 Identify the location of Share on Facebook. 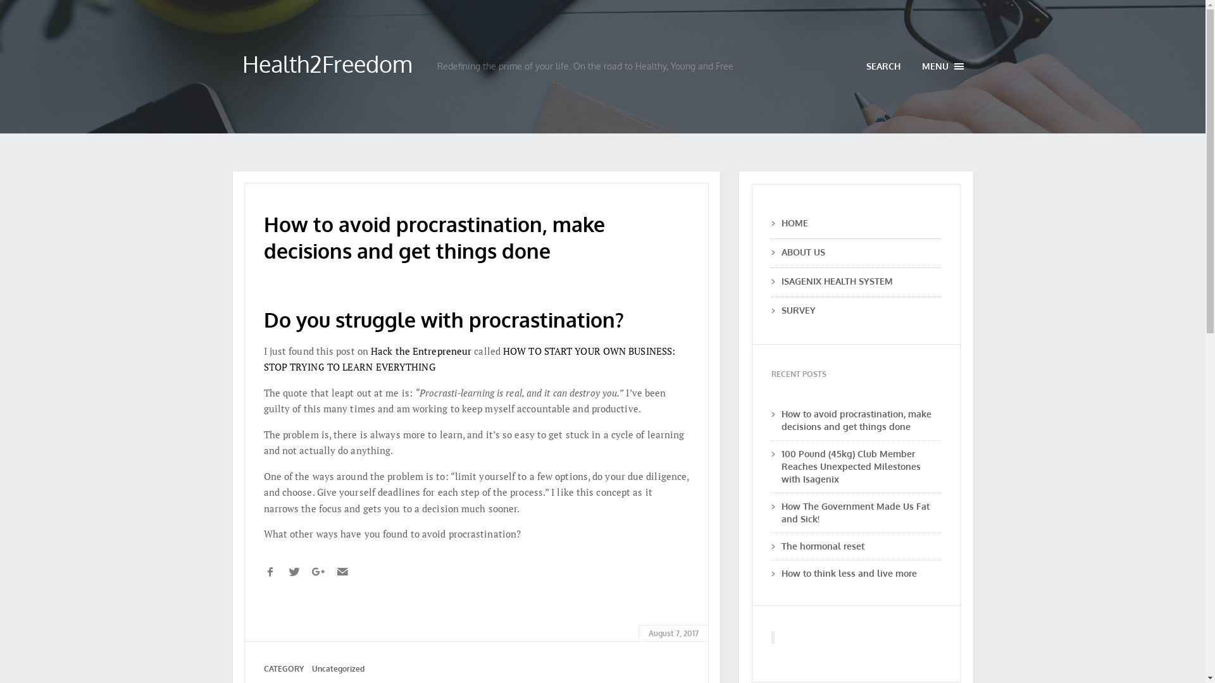
(270, 572).